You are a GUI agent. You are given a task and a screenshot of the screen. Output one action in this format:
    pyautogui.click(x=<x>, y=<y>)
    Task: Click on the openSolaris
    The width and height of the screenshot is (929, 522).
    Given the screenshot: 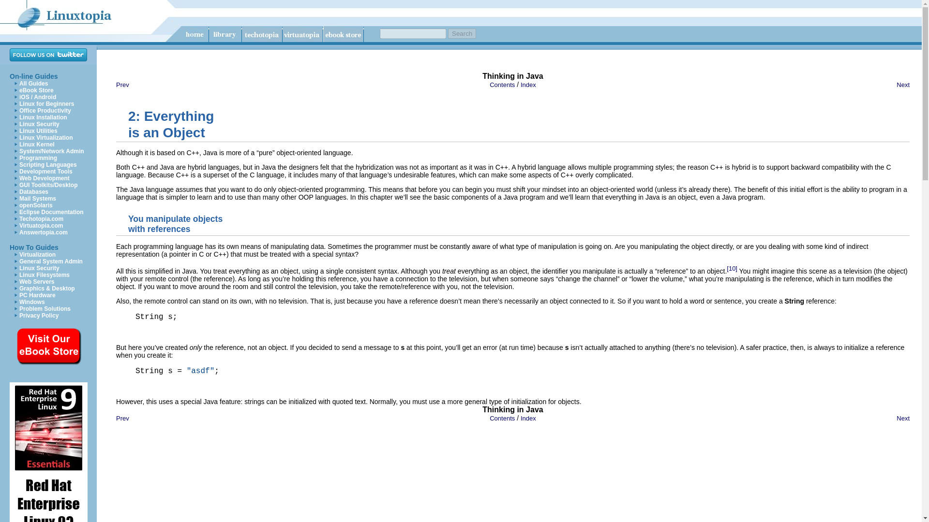 What is the action you would take?
    pyautogui.click(x=36, y=205)
    